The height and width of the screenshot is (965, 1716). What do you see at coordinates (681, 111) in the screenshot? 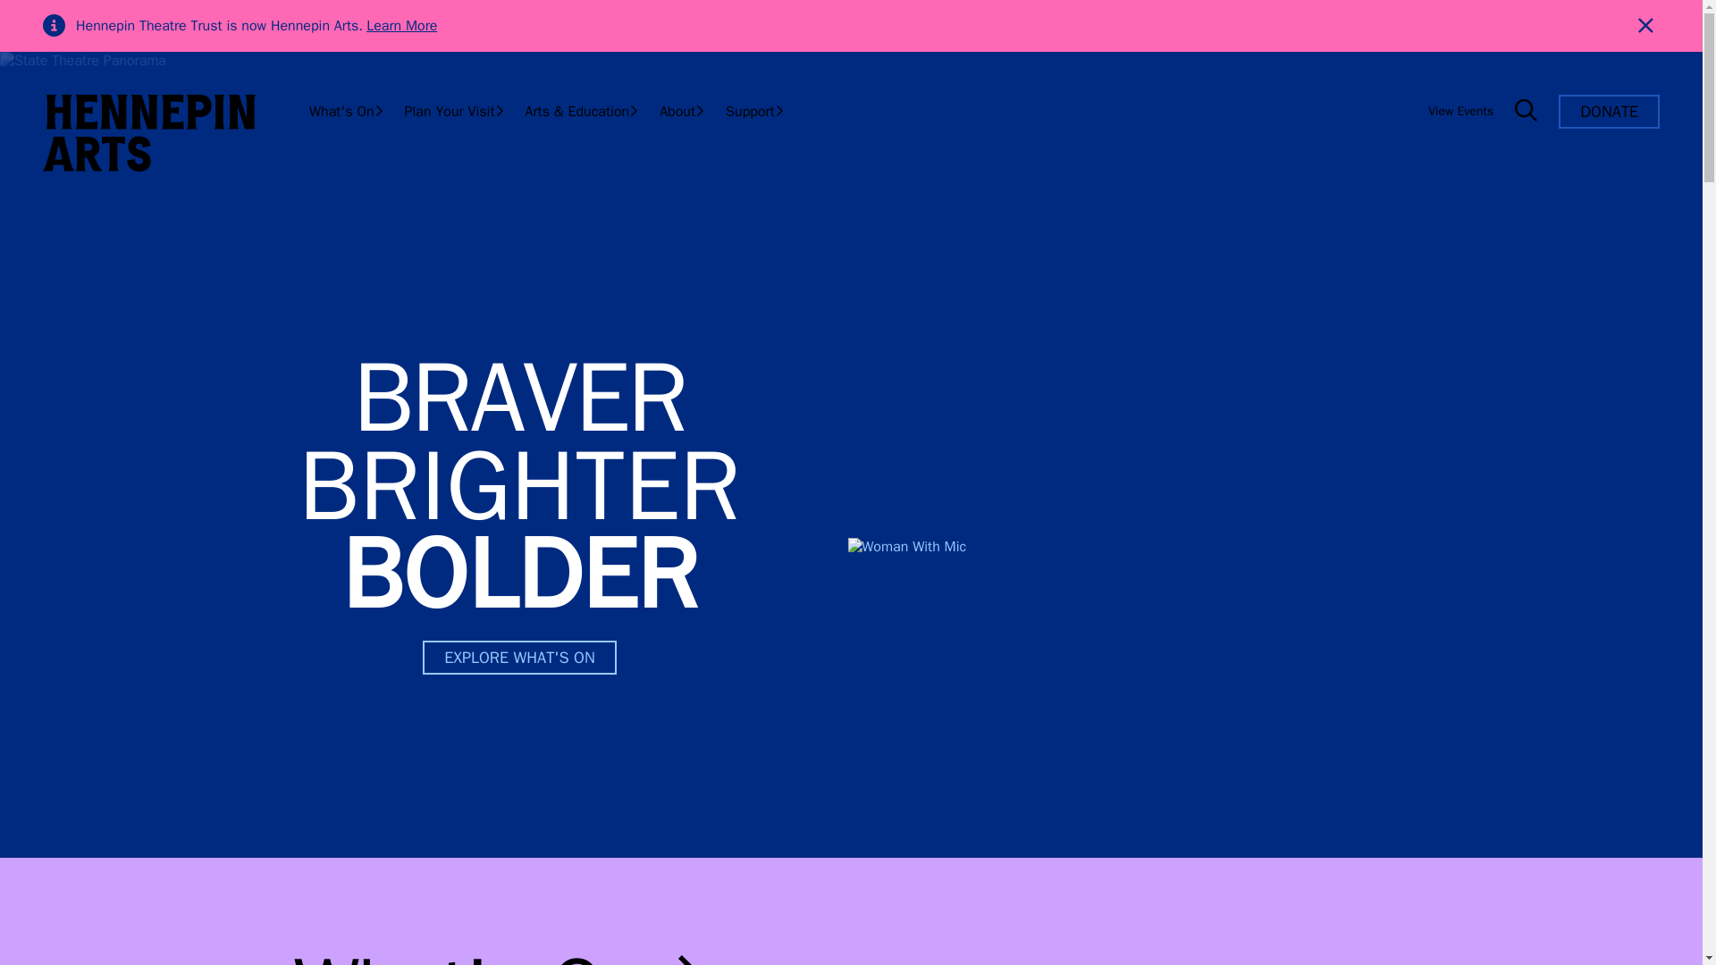
I see `About` at bounding box center [681, 111].